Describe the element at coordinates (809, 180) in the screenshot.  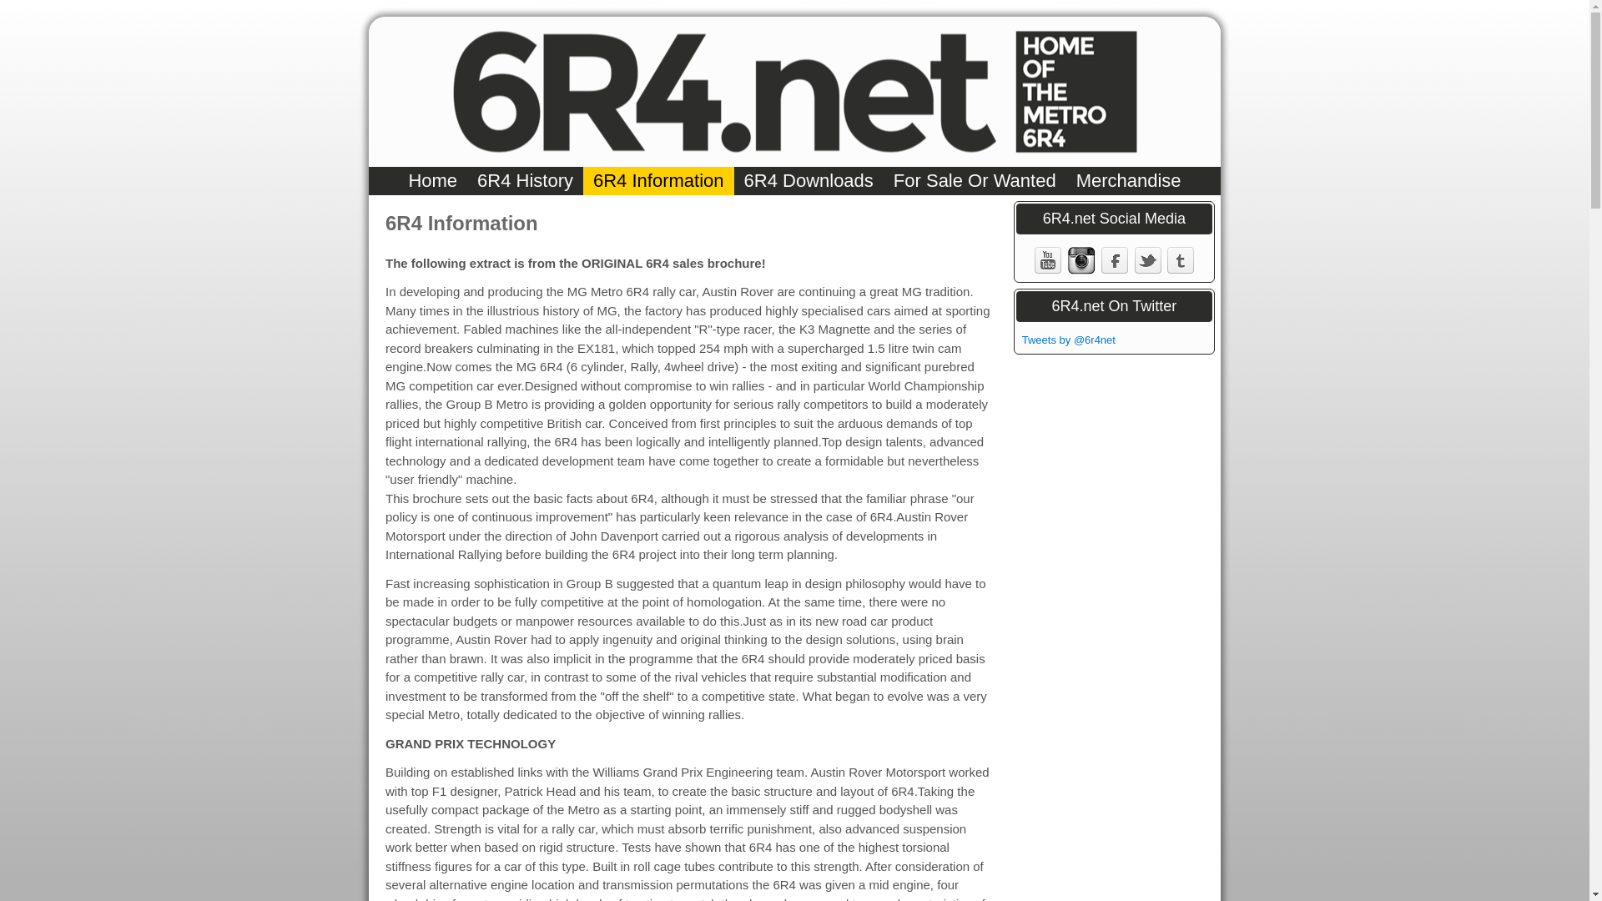
I see `6R4 Downloads` at that location.